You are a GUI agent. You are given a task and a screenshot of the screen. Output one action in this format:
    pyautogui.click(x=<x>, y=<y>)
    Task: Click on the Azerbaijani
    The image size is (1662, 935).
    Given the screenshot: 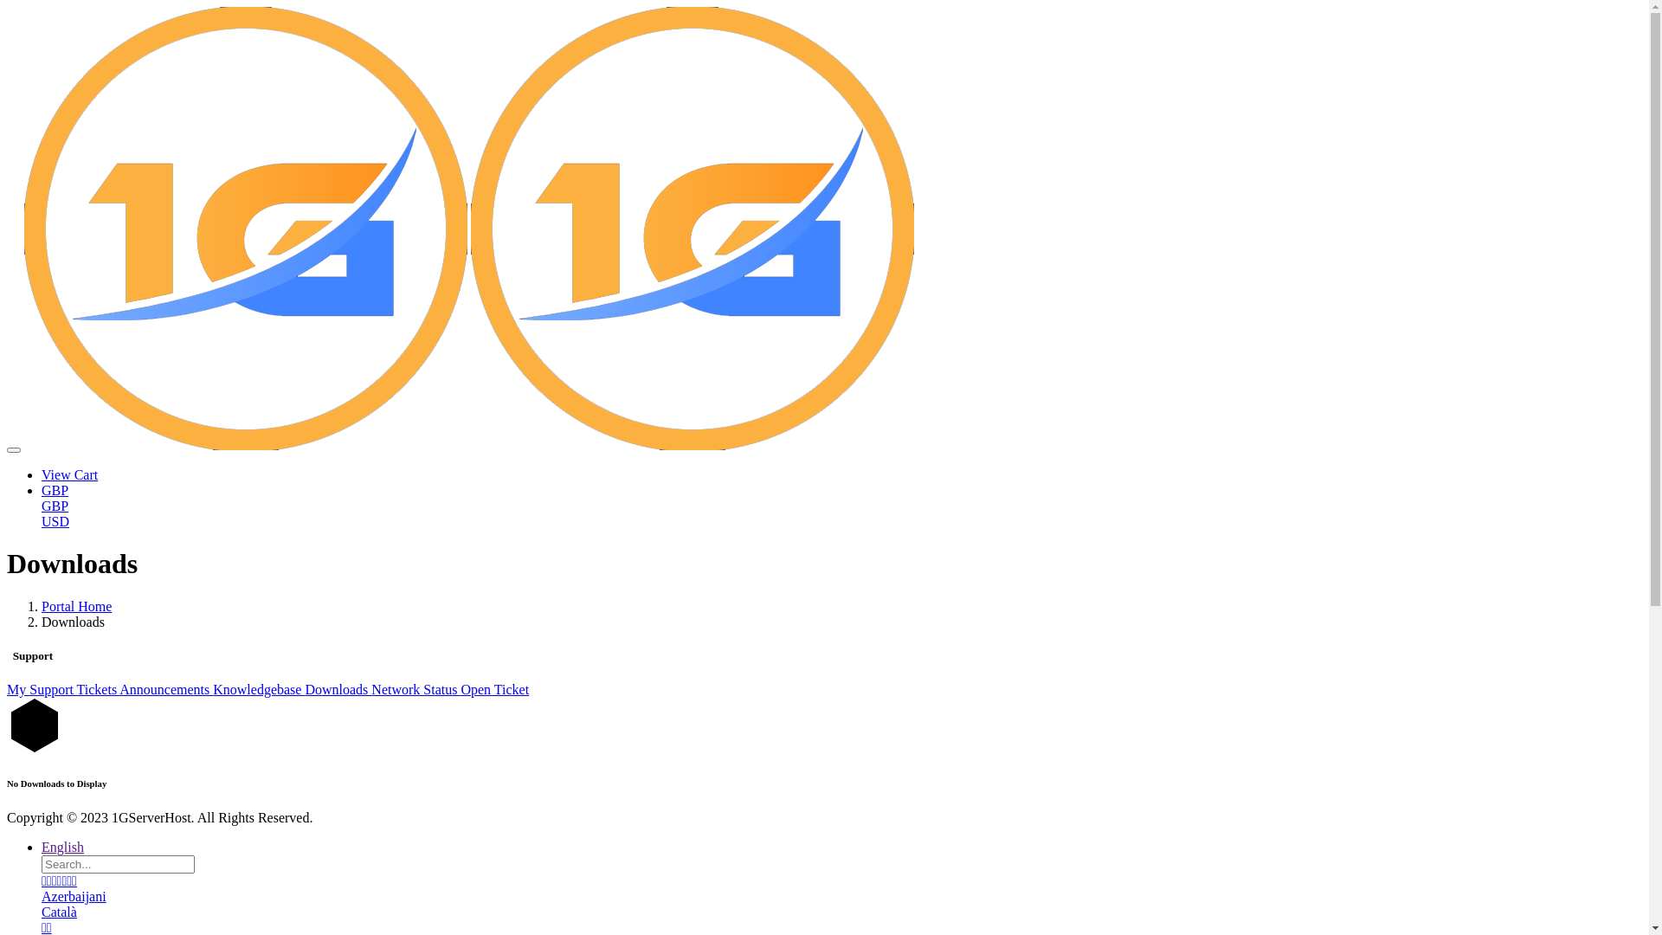 What is the action you would take?
    pyautogui.click(x=74, y=897)
    